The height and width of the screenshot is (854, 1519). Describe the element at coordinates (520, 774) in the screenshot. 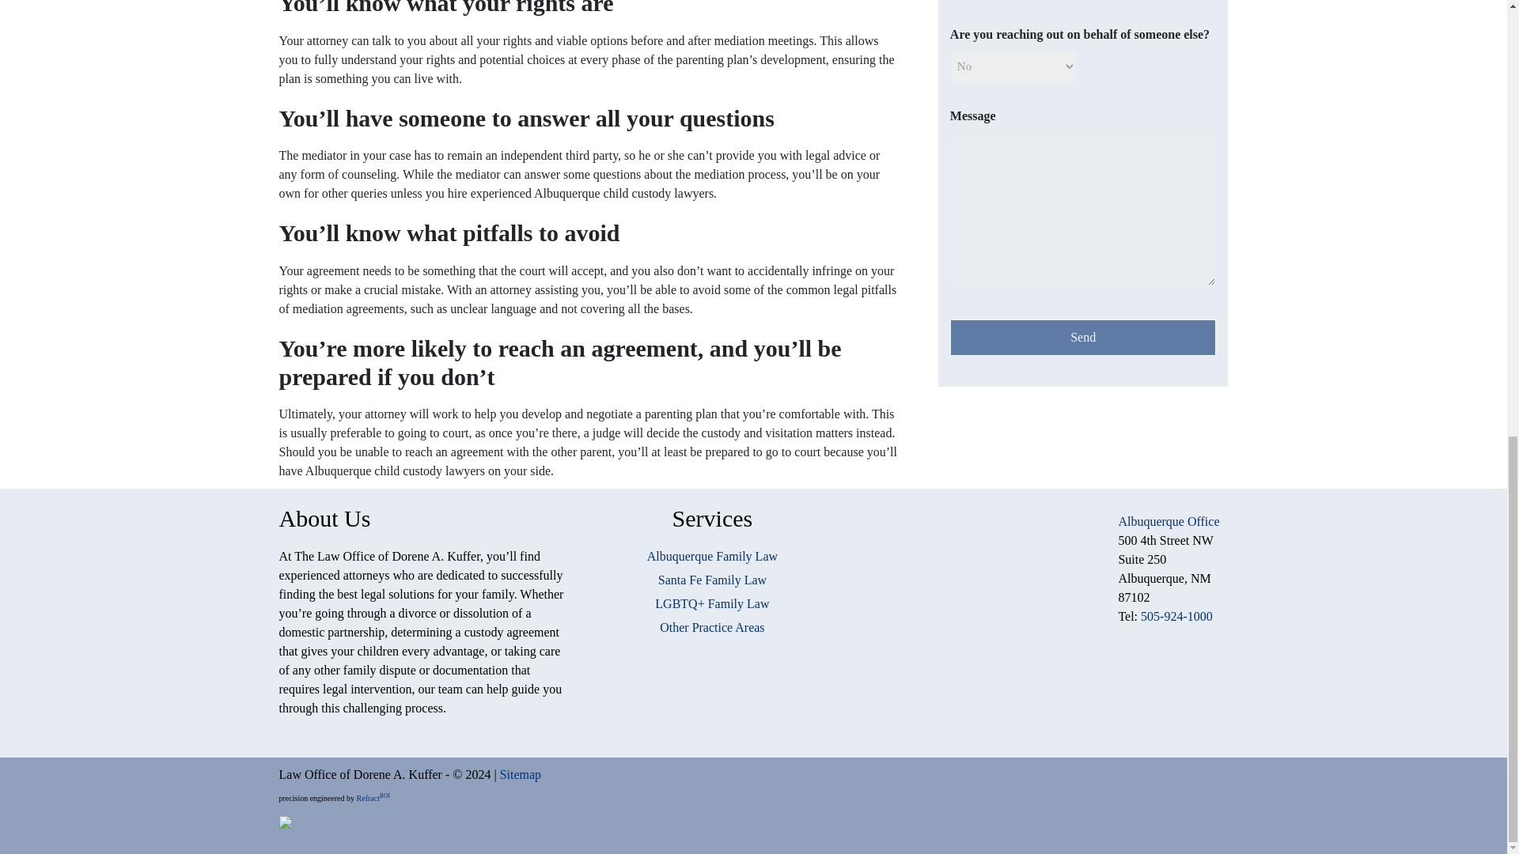

I see `sitemap` at that location.